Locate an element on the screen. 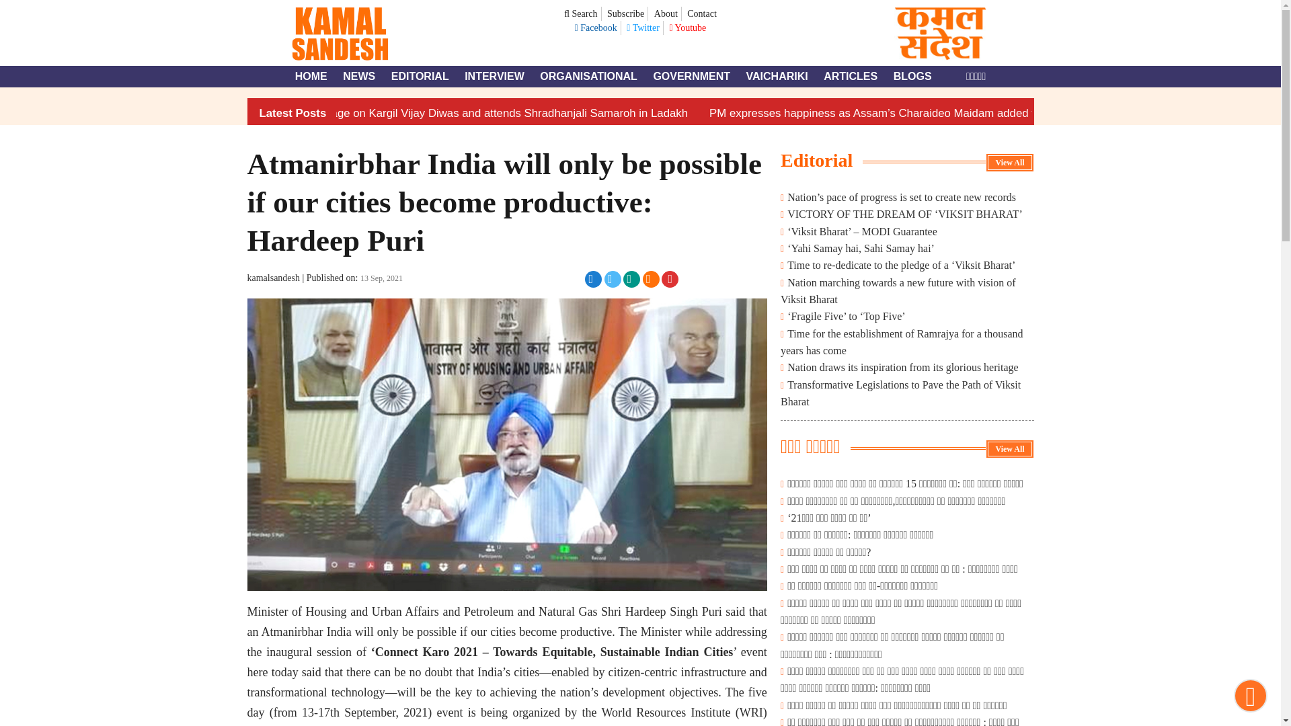 Image resolution: width=1291 pixels, height=726 pixels. Twitter is located at coordinates (643, 27).